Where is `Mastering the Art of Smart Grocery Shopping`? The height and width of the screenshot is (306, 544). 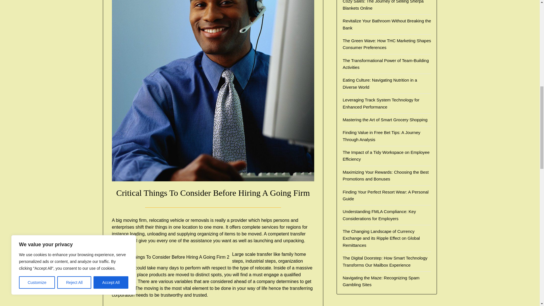
Mastering the Art of Smart Grocery Shopping is located at coordinates (385, 120).